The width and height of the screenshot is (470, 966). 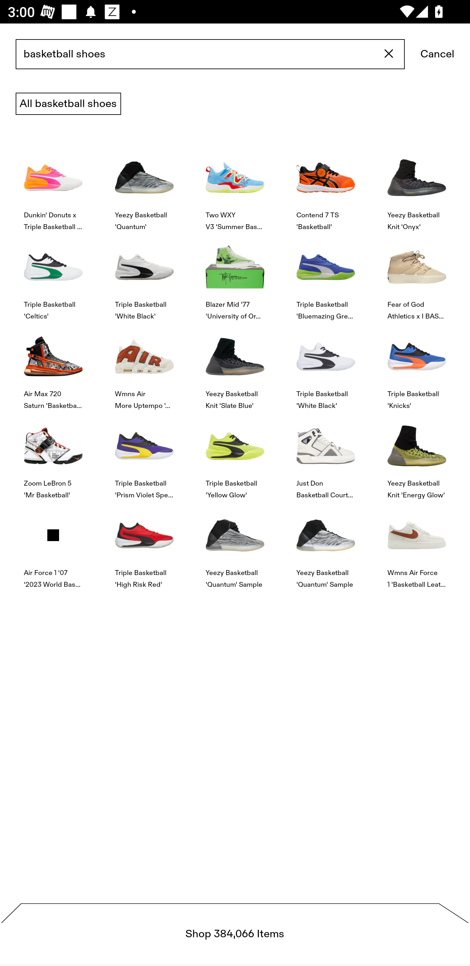 What do you see at coordinates (235, 545) in the screenshot?
I see `Yeezy Basketball 'Quantum' Sample` at bounding box center [235, 545].